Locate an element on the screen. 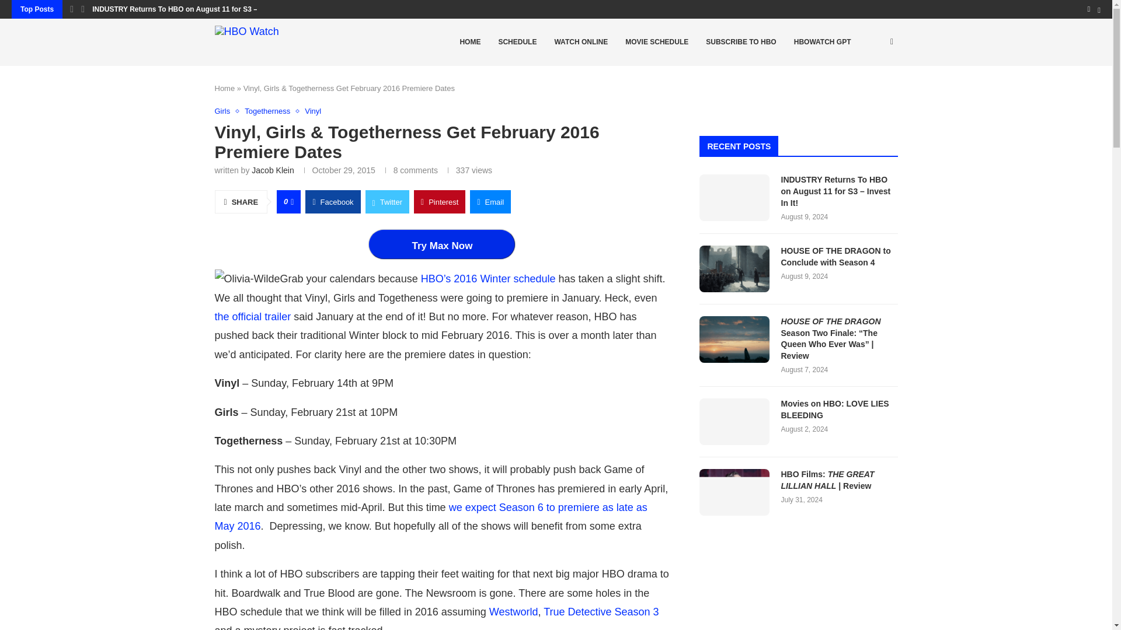 Image resolution: width=1121 pixels, height=630 pixels. the official trailer is located at coordinates (253, 316).